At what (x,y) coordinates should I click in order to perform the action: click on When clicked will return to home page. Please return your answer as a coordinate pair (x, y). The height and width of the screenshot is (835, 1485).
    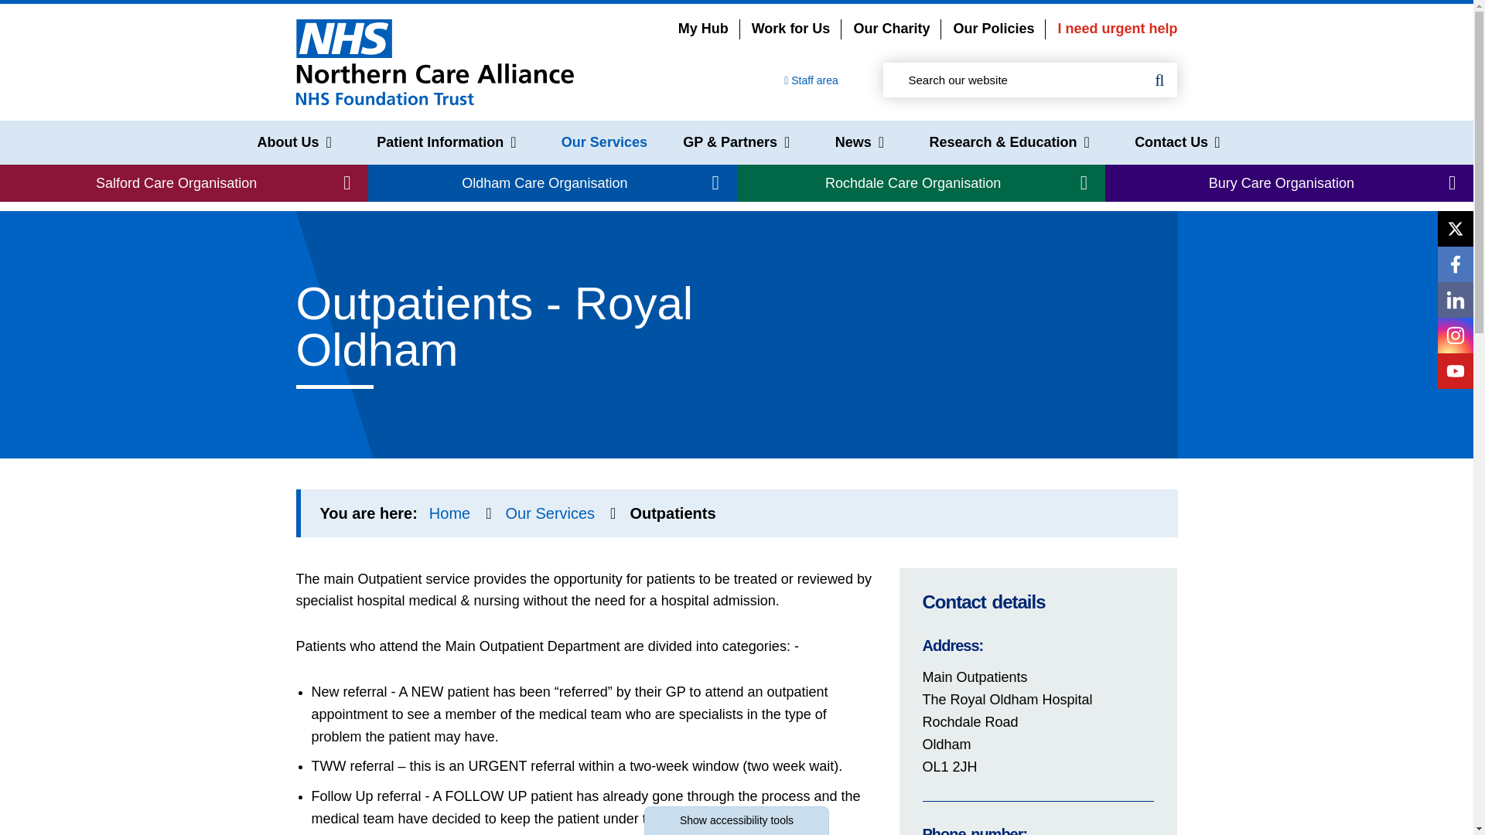
    Looking at the image, I should click on (435, 61).